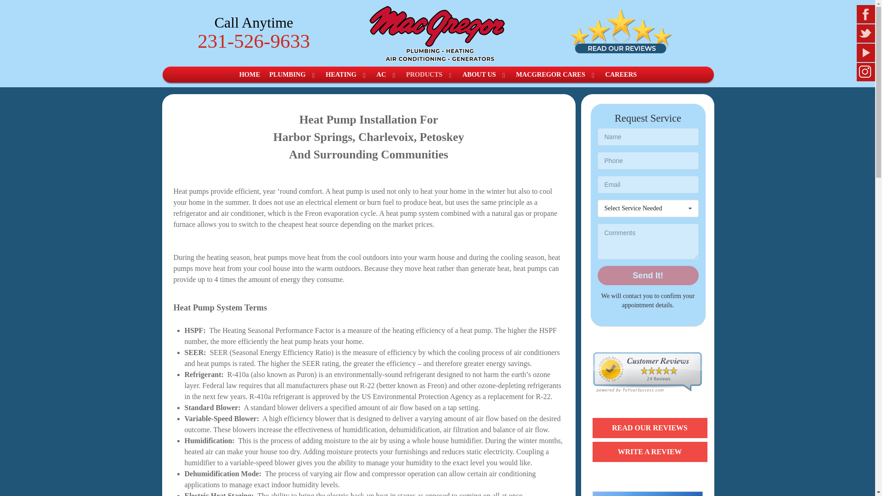 This screenshot has height=496, width=882. I want to click on 231-526-9633, so click(254, 41).